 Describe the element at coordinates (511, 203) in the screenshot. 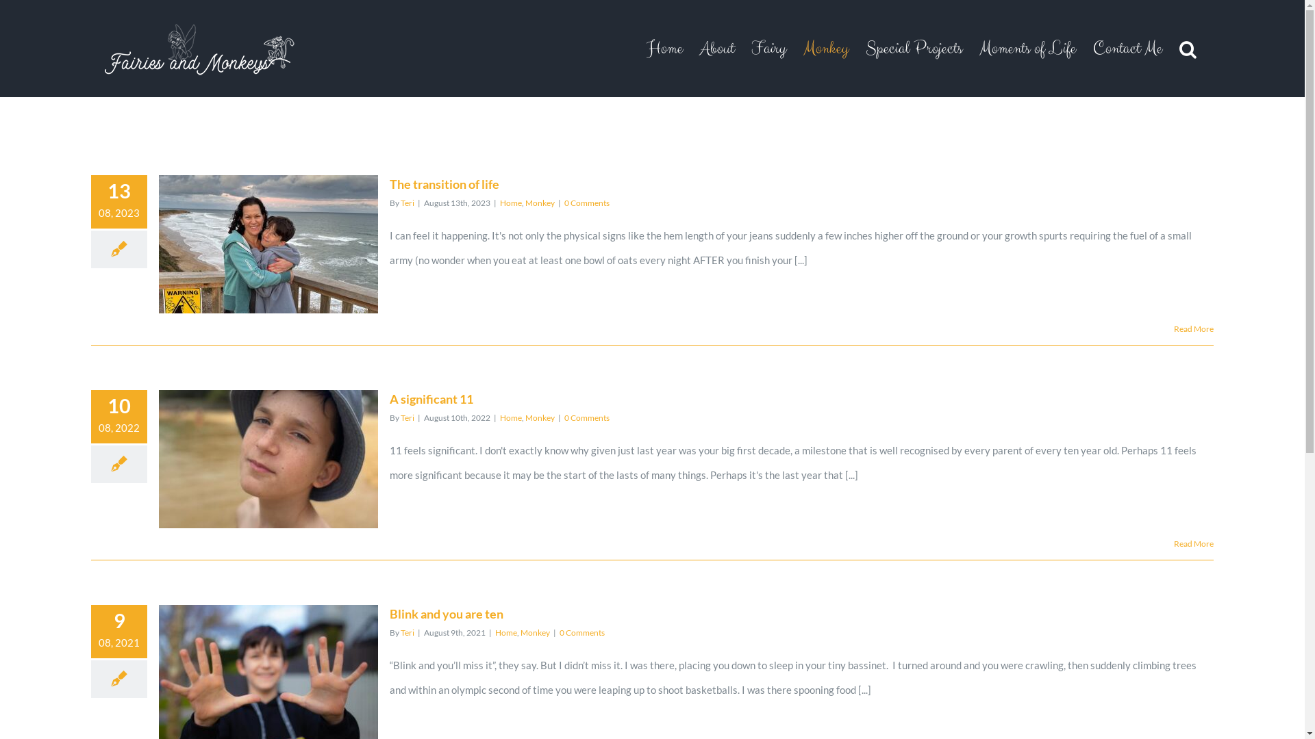

I see `Home` at that location.